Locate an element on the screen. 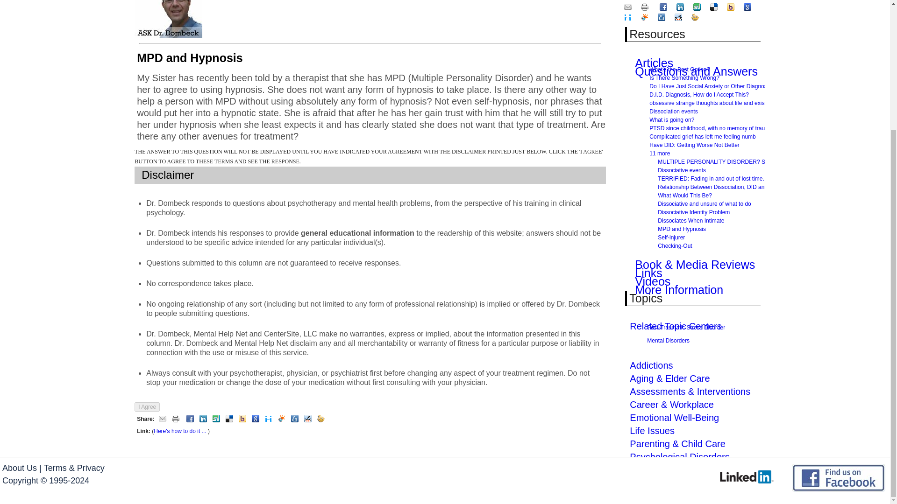 This screenshot has height=504, width=897. digg is located at coordinates (294, 419).